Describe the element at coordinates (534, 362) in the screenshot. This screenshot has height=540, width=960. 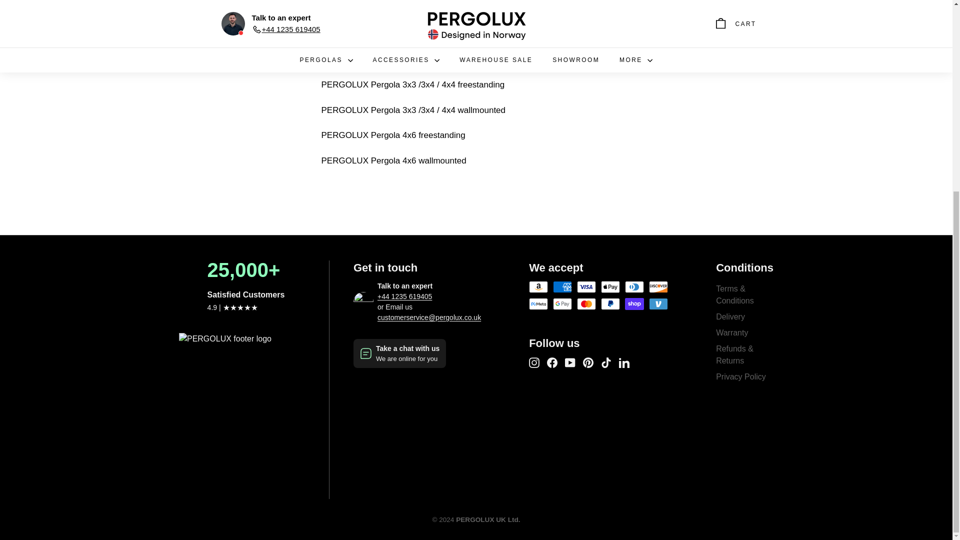
I see `instagram` at that location.